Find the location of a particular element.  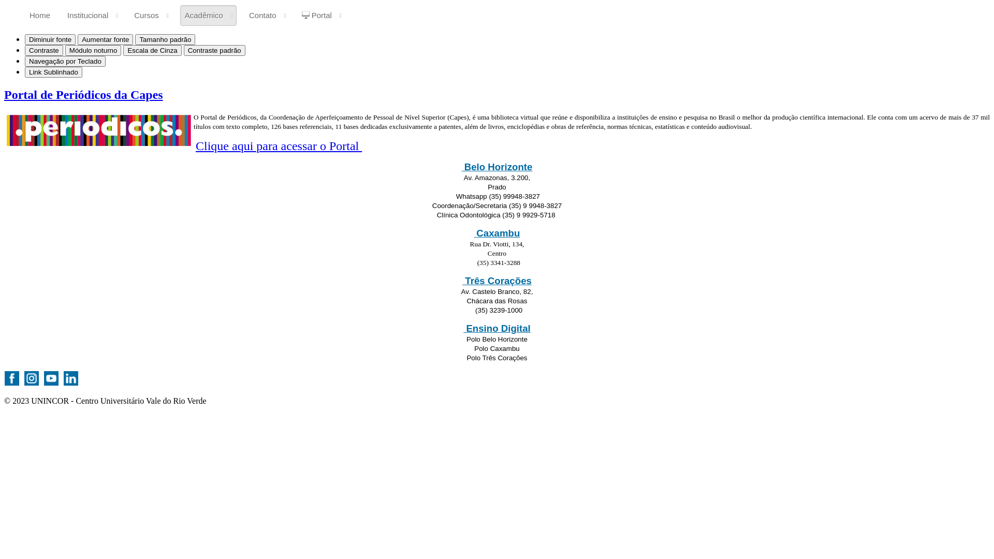

Cursos is located at coordinates (151, 16).